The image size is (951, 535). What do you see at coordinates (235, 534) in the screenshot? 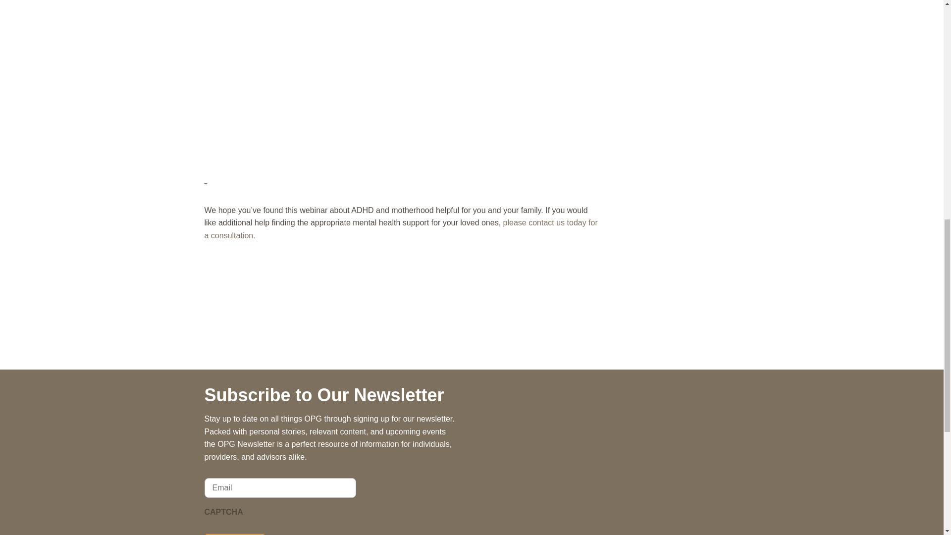
I see `Sign Up Here` at bounding box center [235, 534].